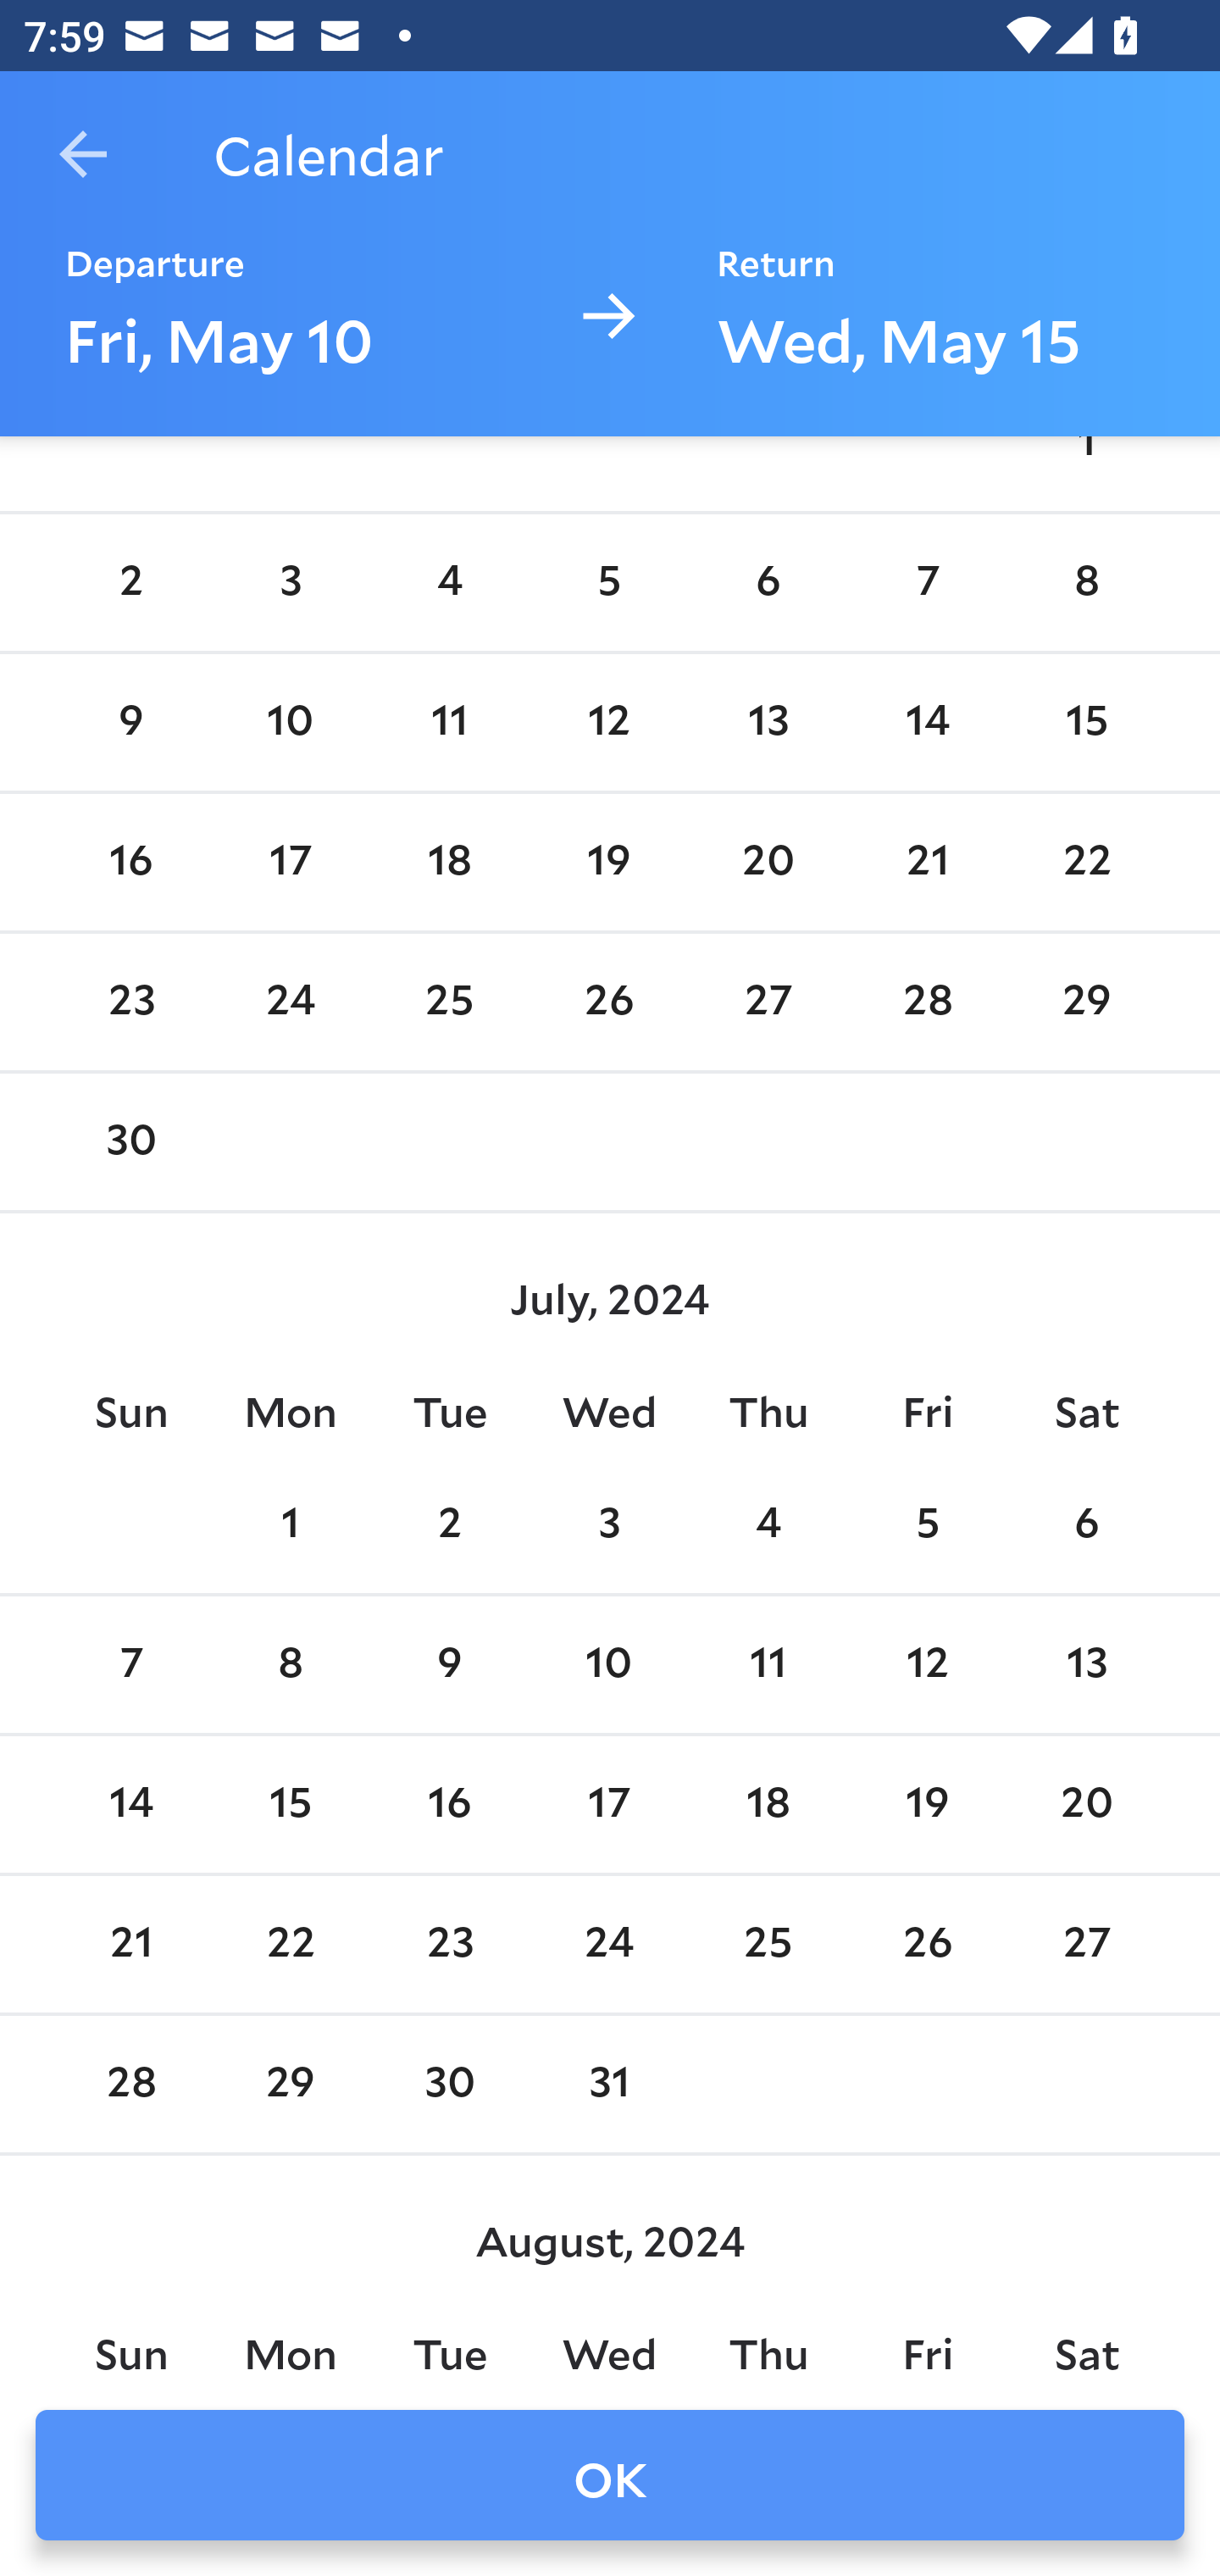 Image resolution: width=1220 pixels, height=2576 pixels. I want to click on 8, so click(291, 1663).